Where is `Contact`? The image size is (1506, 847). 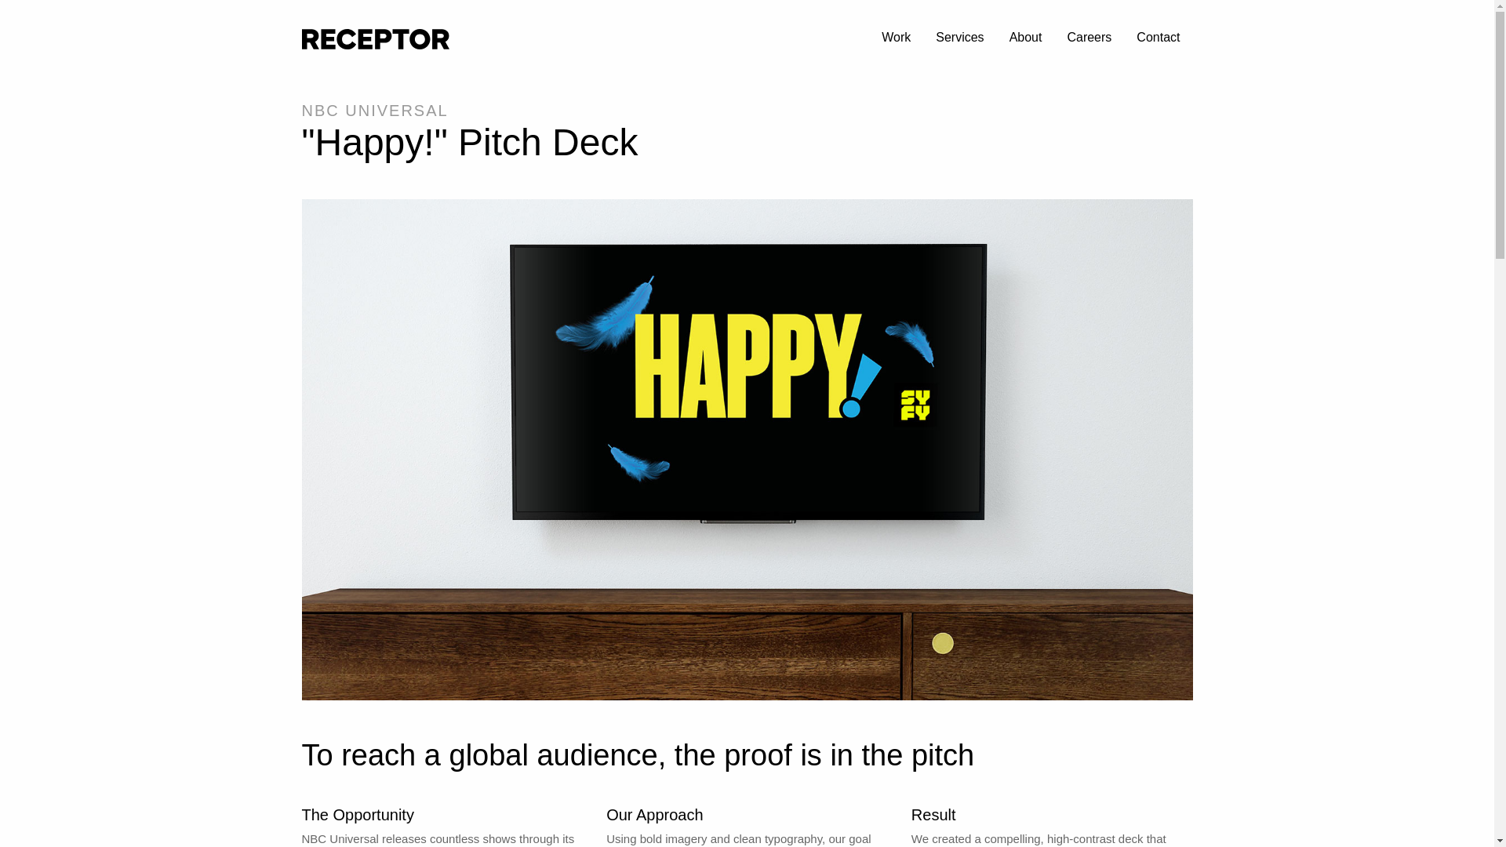 Contact is located at coordinates (1158, 39).